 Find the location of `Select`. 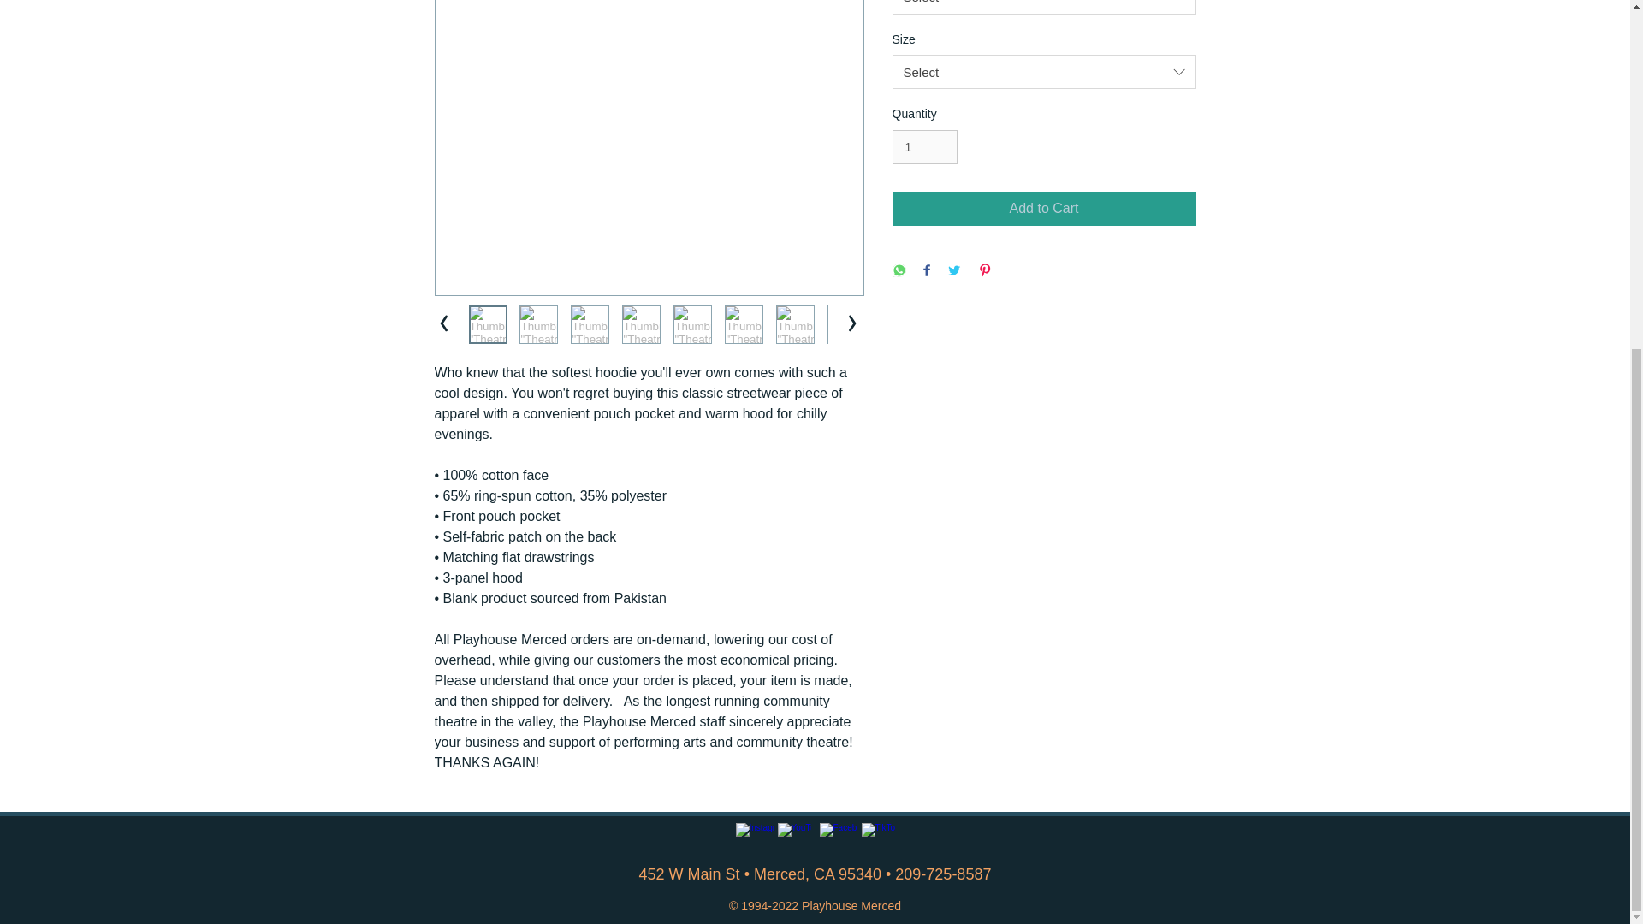

Select is located at coordinates (1044, 71).